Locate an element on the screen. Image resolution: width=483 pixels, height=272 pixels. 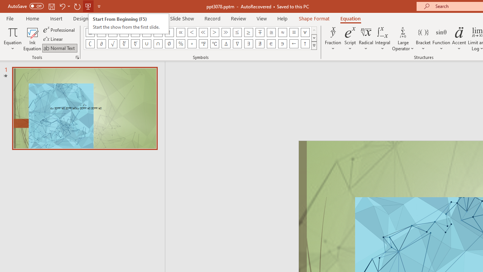
Ink Equation is located at coordinates (32, 39).